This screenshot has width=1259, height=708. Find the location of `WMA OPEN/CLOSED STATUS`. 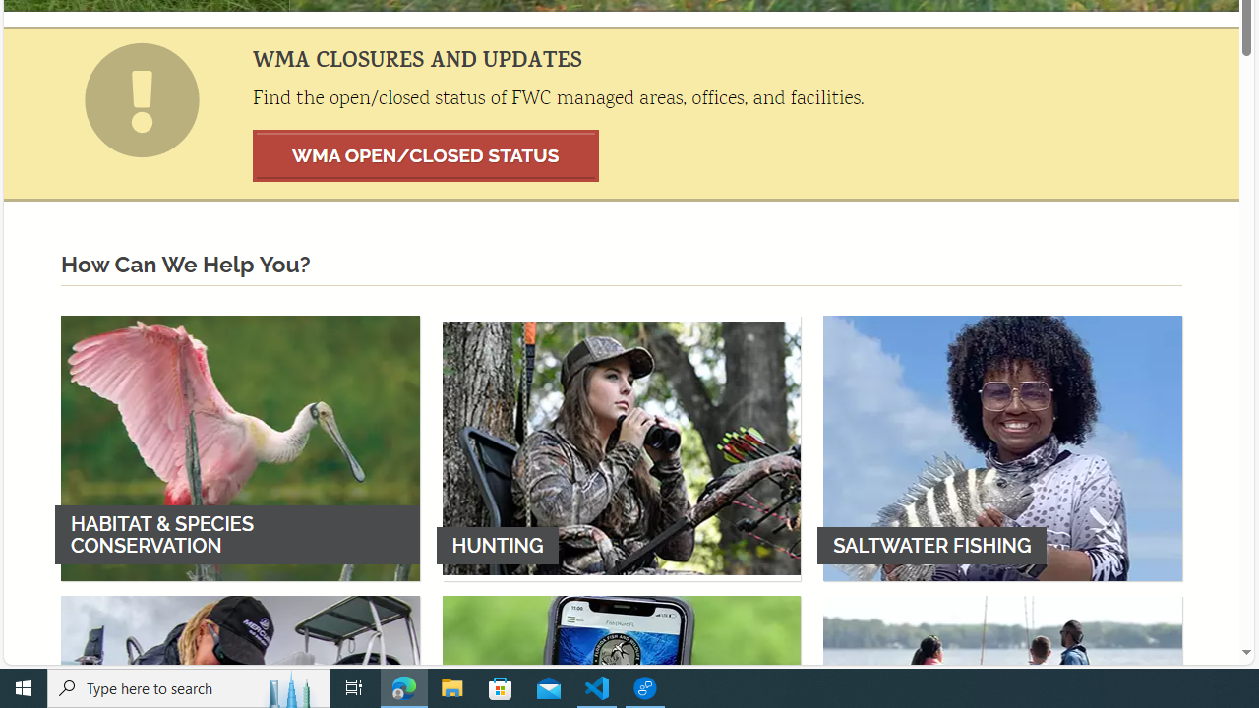

WMA OPEN/CLOSED STATUS is located at coordinates (426, 155).